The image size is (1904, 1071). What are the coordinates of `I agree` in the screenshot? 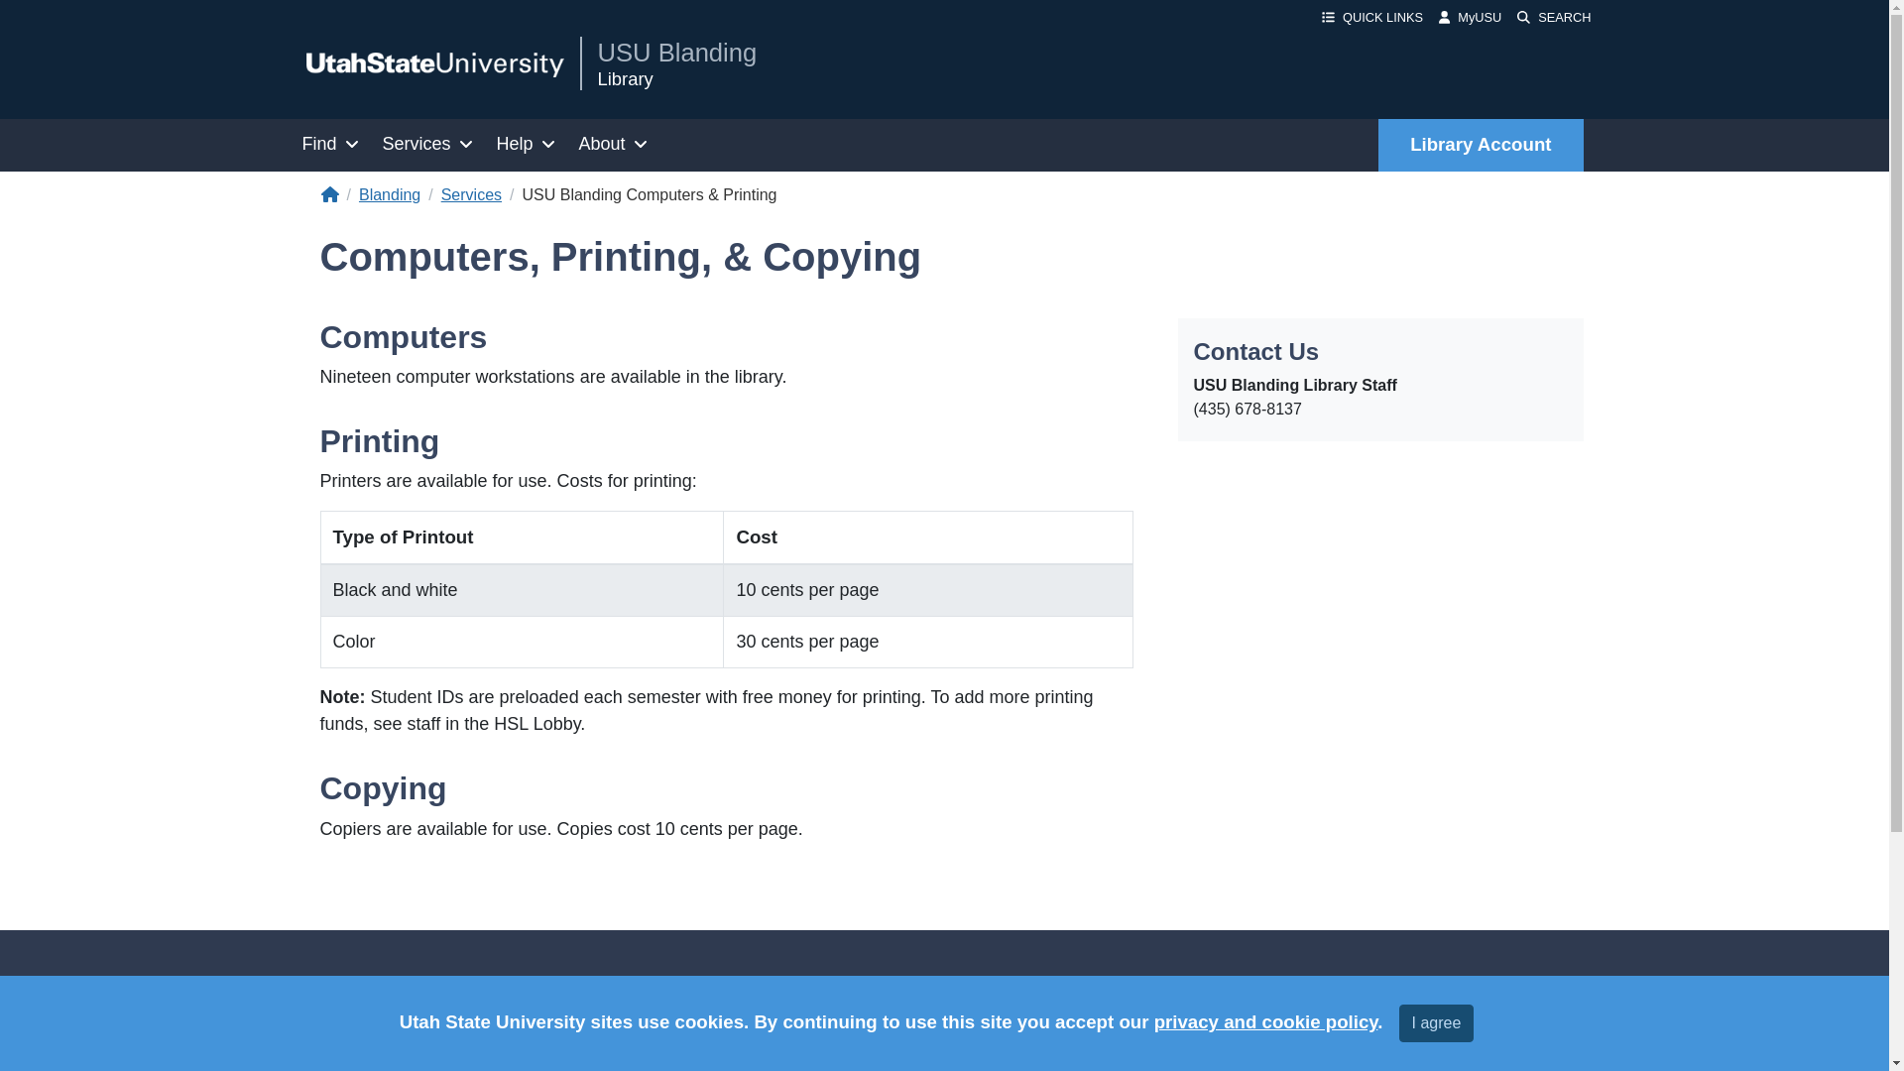 It's located at (1436, 1023).